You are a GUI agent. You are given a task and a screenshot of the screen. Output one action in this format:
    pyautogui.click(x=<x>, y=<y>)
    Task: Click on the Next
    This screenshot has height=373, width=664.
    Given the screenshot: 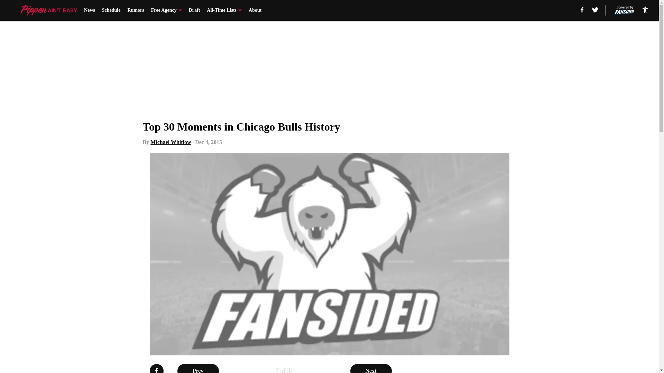 What is the action you would take?
    pyautogui.click(x=371, y=369)
    